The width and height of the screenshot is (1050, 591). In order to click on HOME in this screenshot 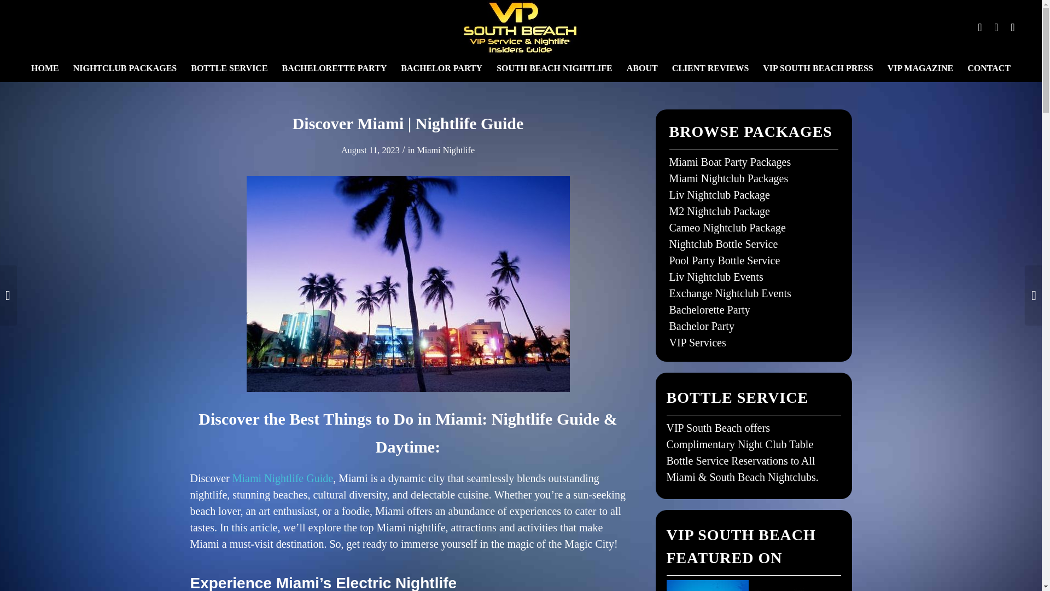, I will do `click(45, 68)`.